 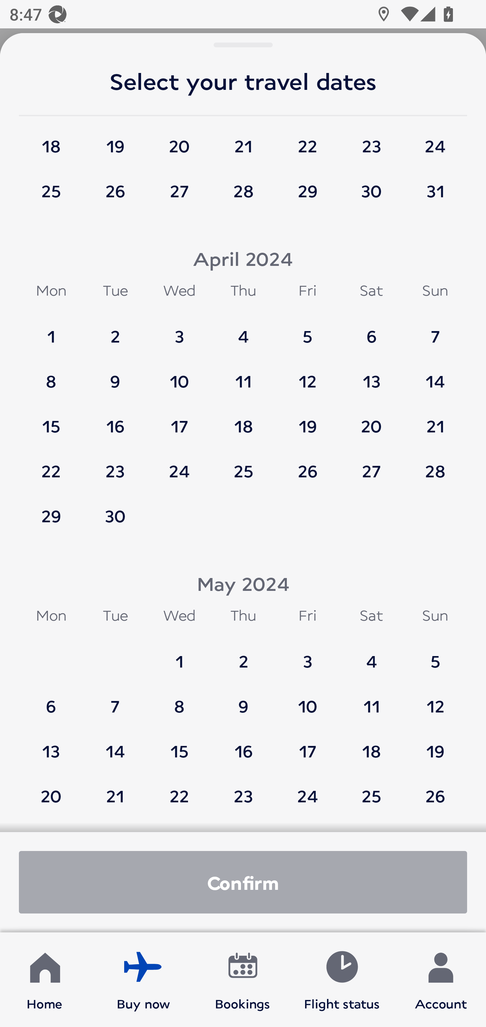 What do you see at coordinates (51, 375) in the screenshot?
I see `8` at bounding box center [51, 375].